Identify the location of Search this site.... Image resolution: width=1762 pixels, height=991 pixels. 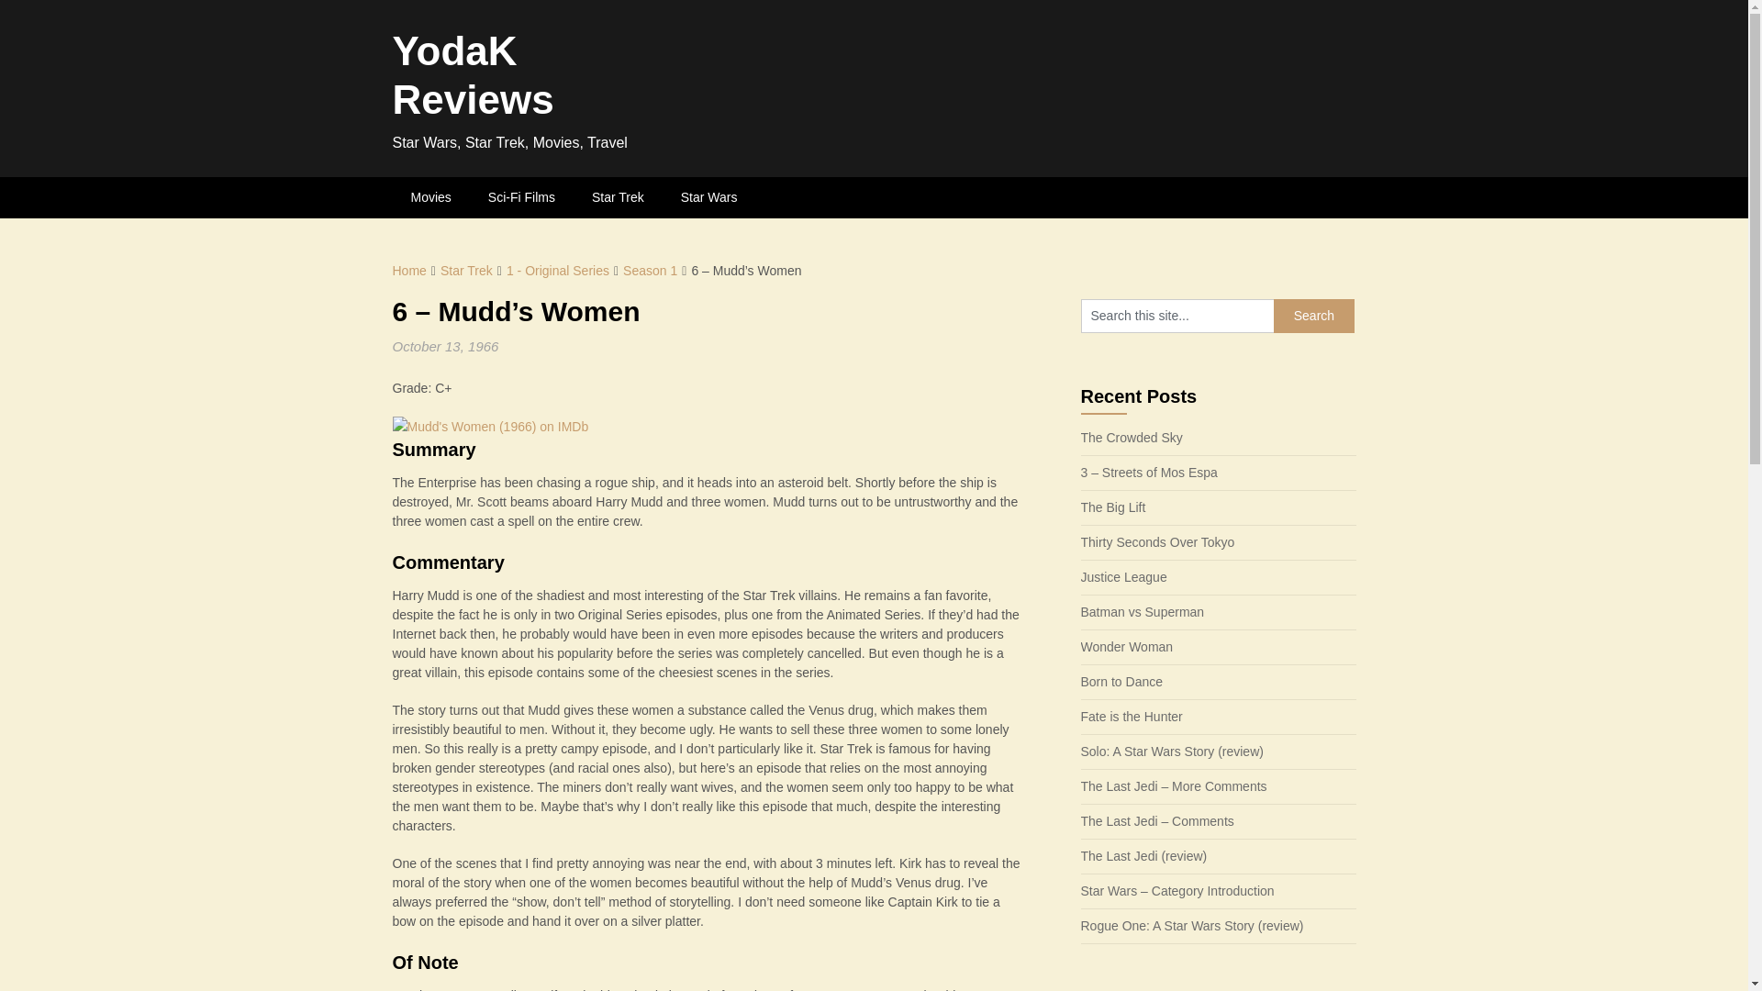
(1177, 316).